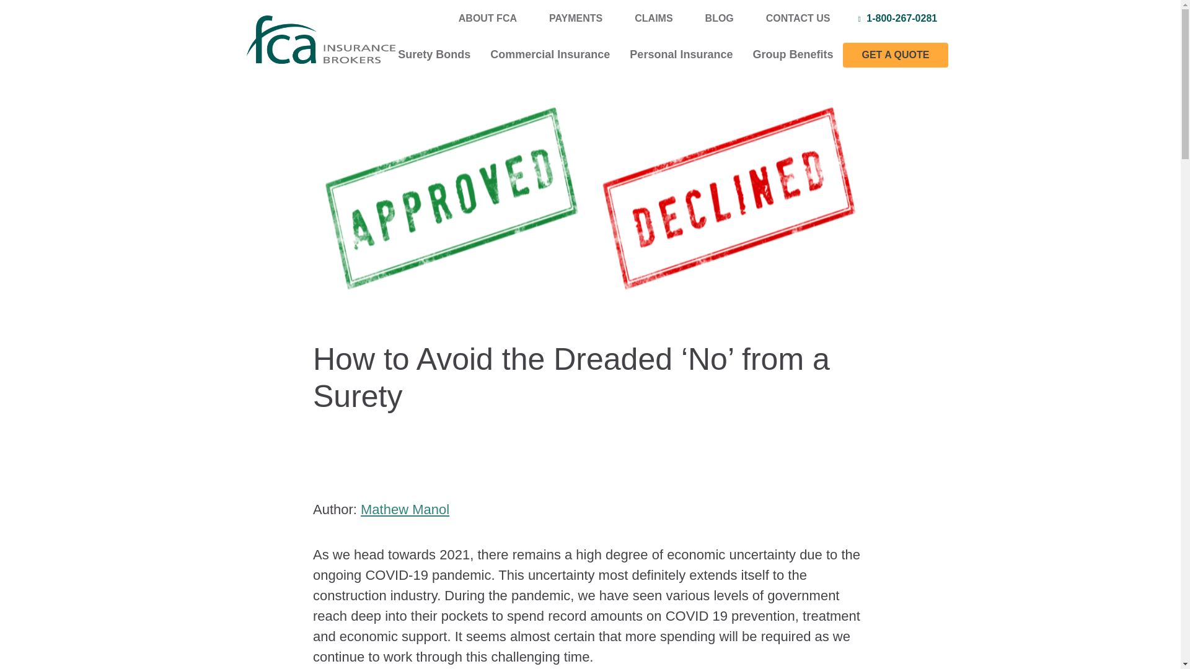 The image size is (1190, 669). Describe the element at coordinates (719, 17) in the screenshot. I see `BLOG` at that location.